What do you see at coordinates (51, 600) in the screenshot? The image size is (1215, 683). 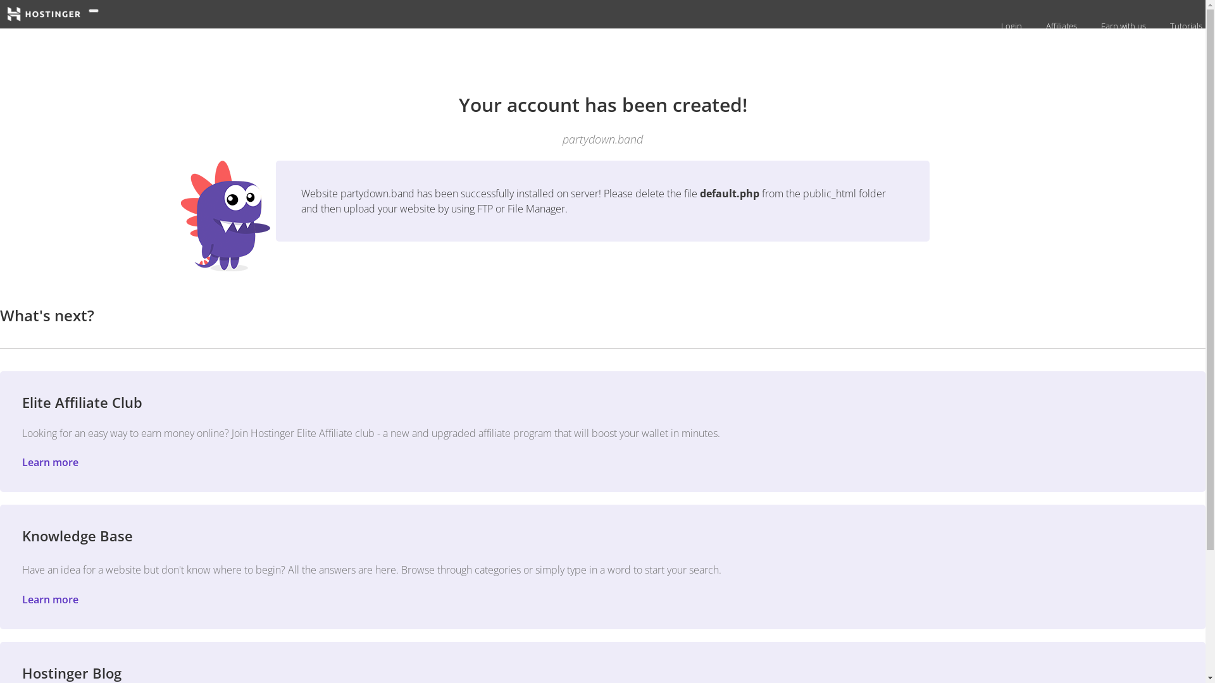 I see `Learn more` at bounding box center [51, 600].